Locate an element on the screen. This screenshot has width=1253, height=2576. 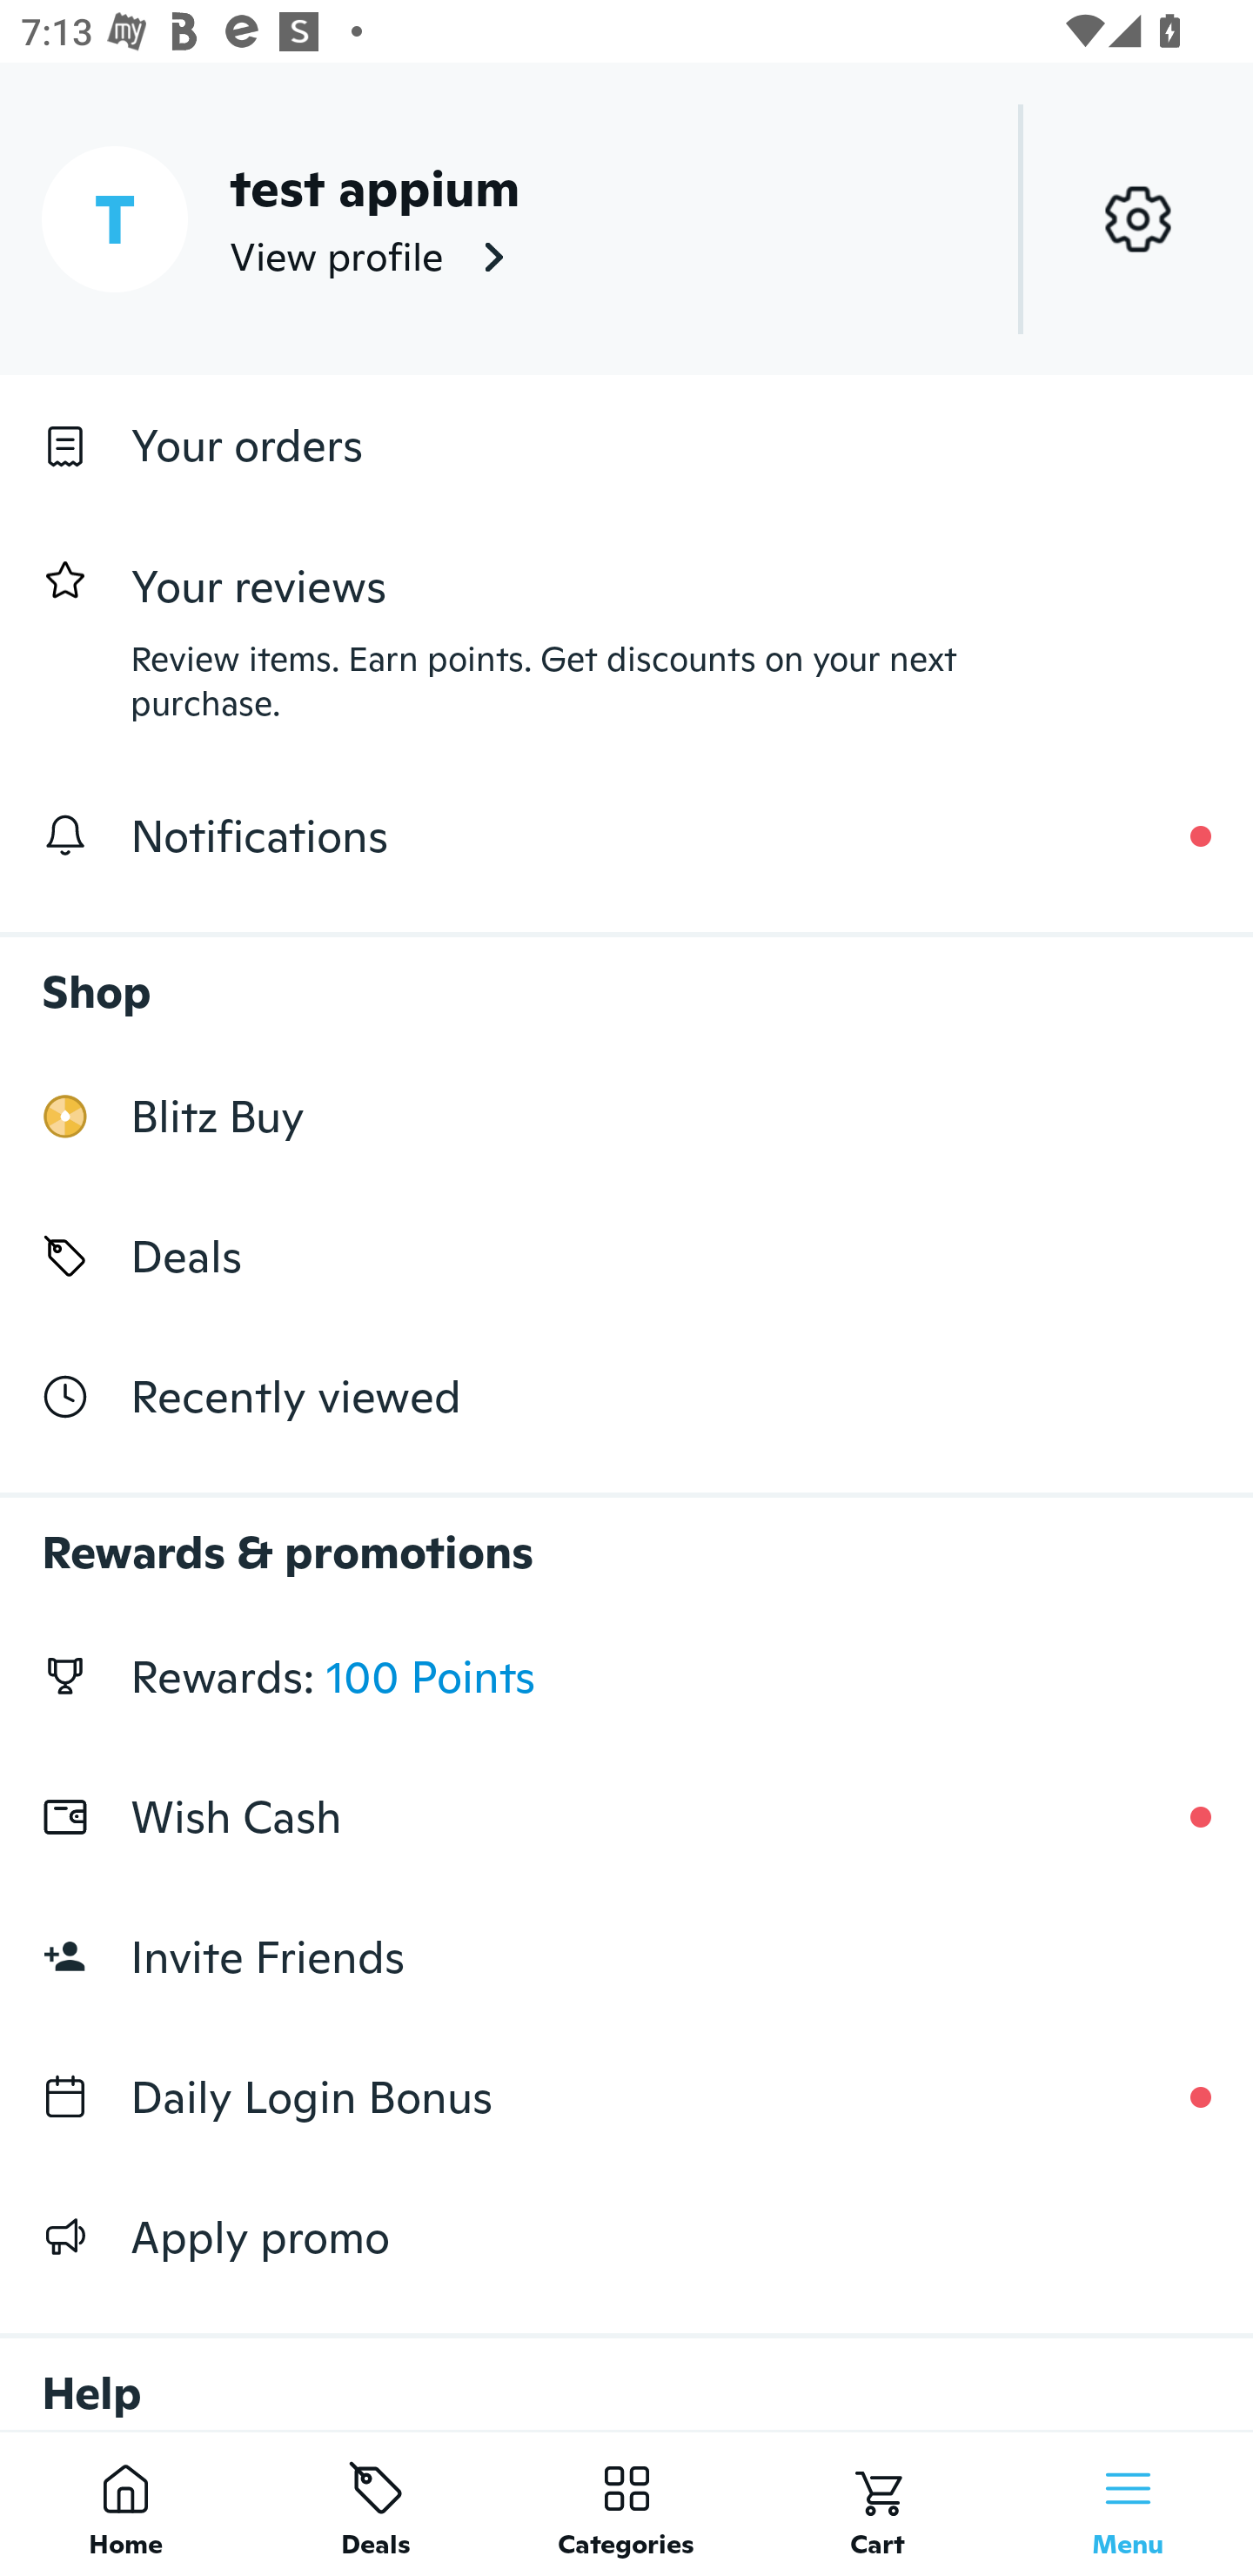
Home is located at coordinates (125, 2503).